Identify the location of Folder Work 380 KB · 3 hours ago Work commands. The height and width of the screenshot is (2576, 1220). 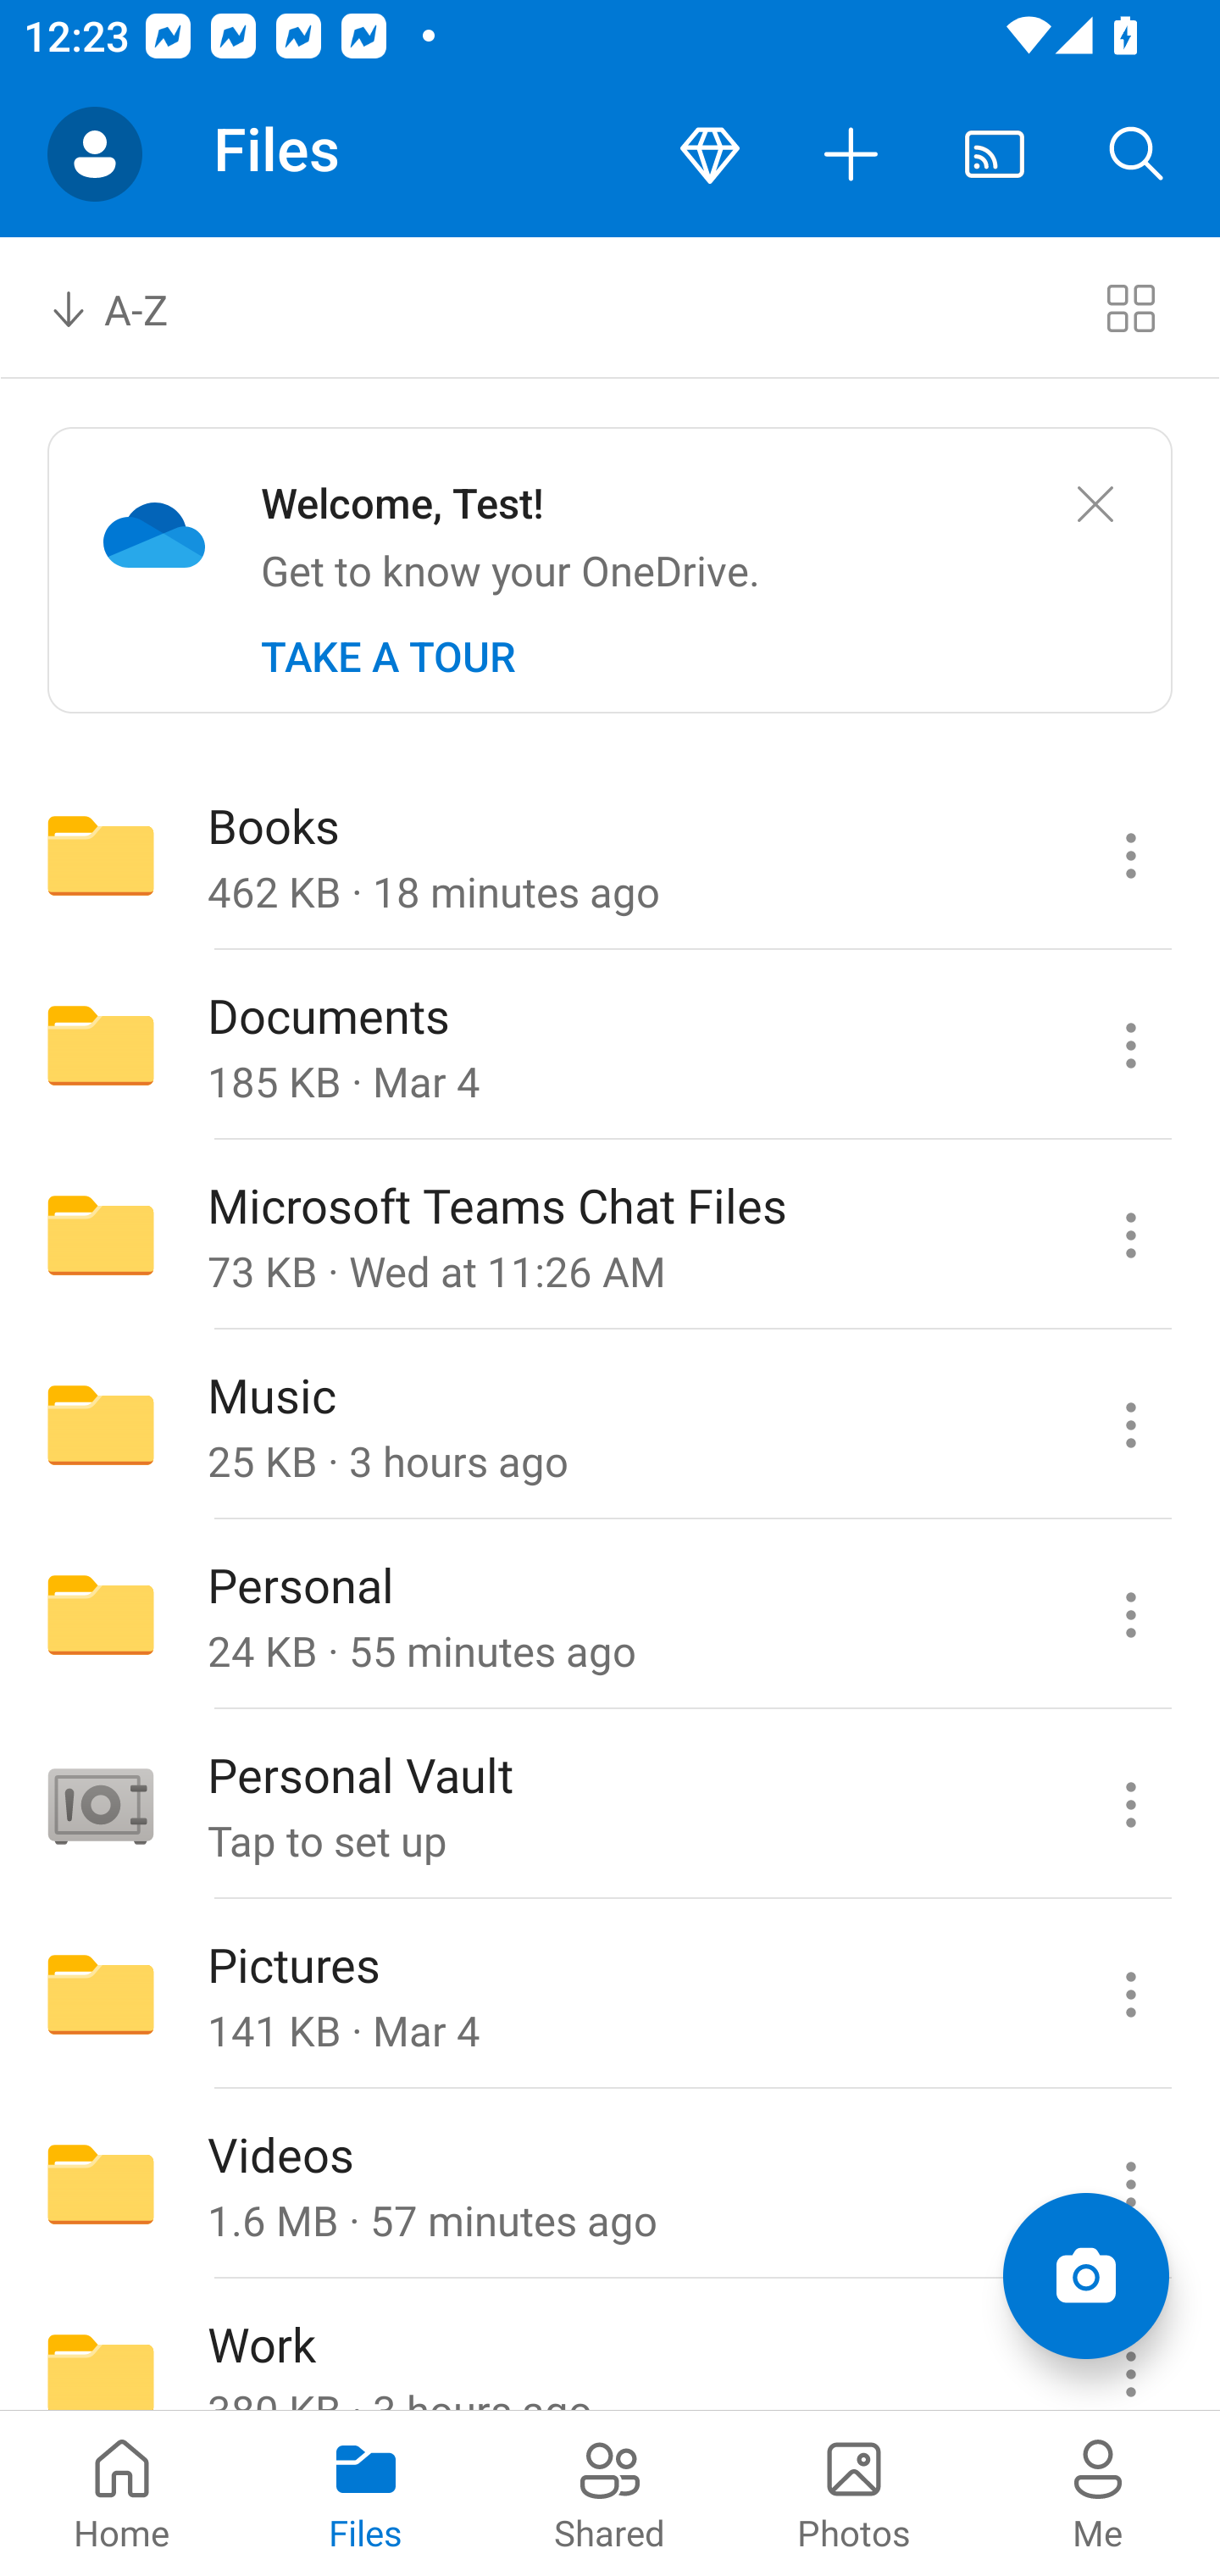
(610, 2346).